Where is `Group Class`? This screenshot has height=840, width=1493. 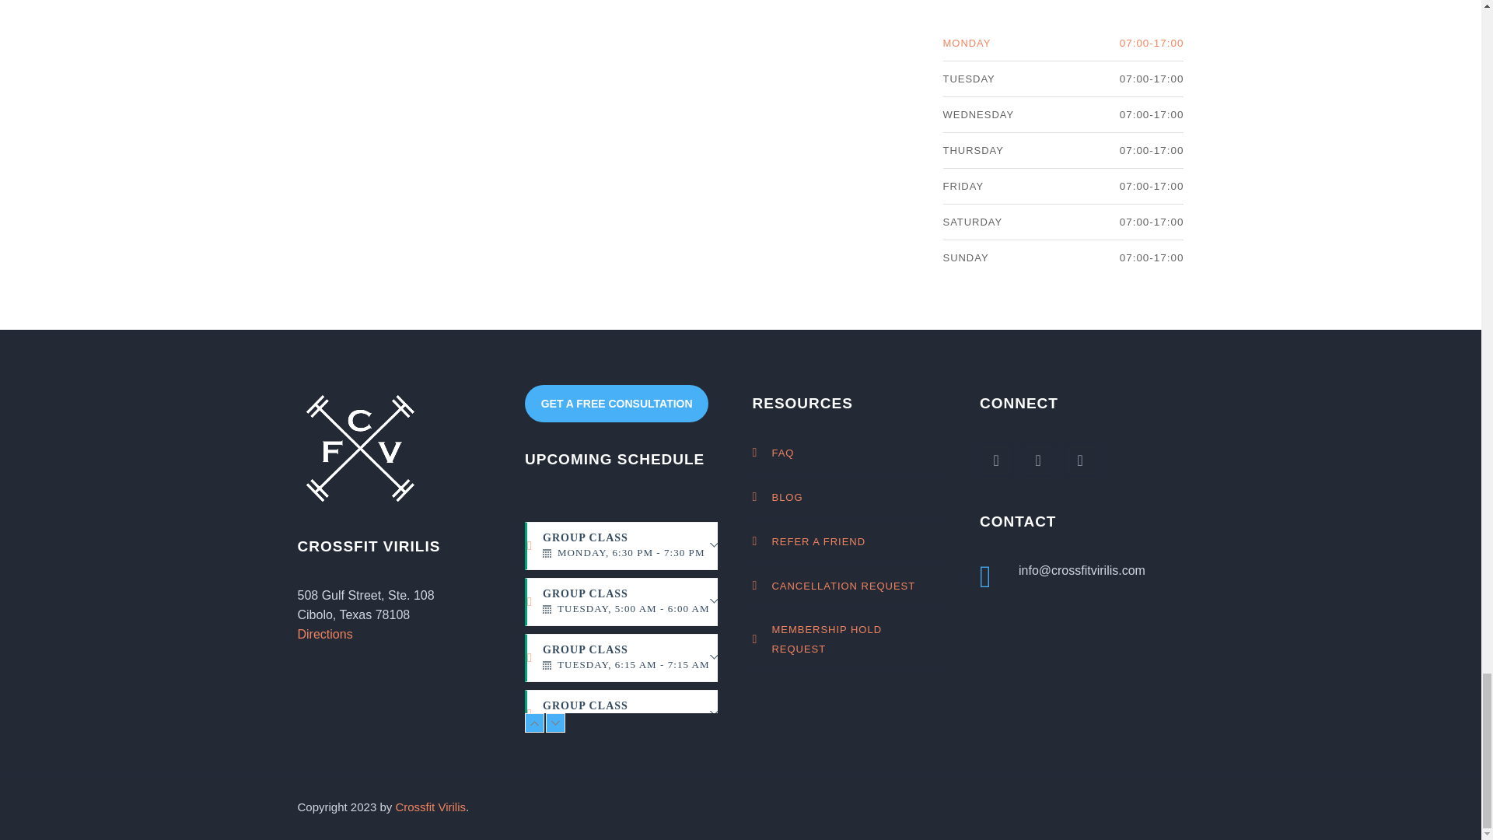 Group Class is located at coordinates (630, 546).